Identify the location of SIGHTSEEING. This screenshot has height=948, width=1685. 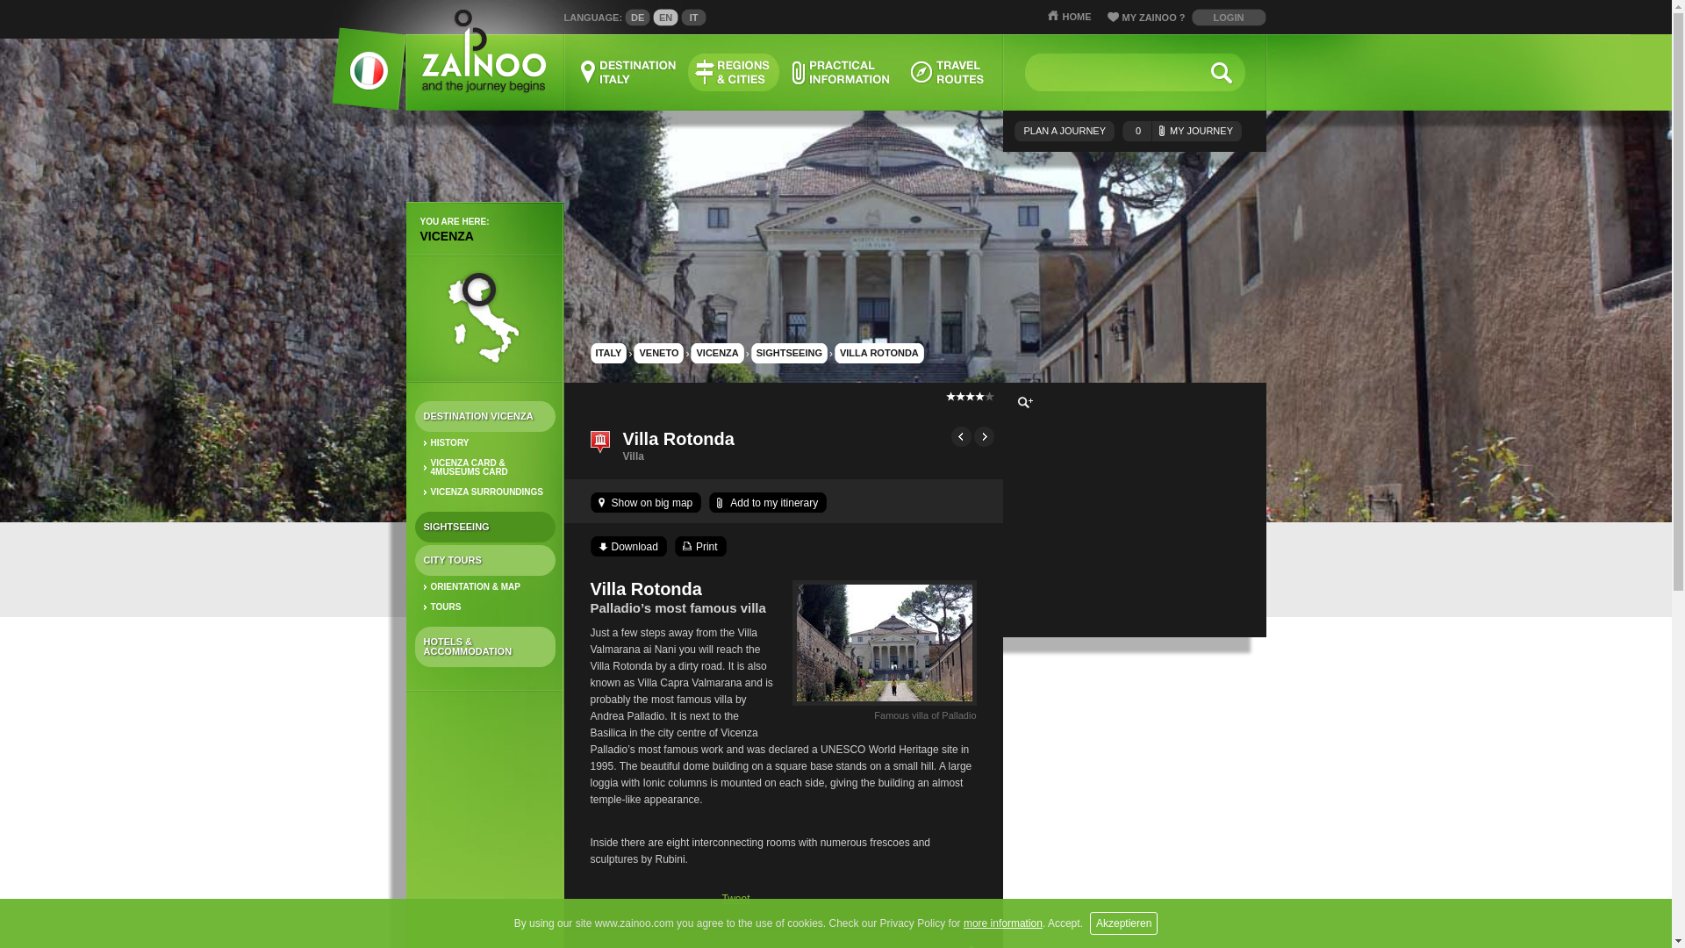
(789, 353).